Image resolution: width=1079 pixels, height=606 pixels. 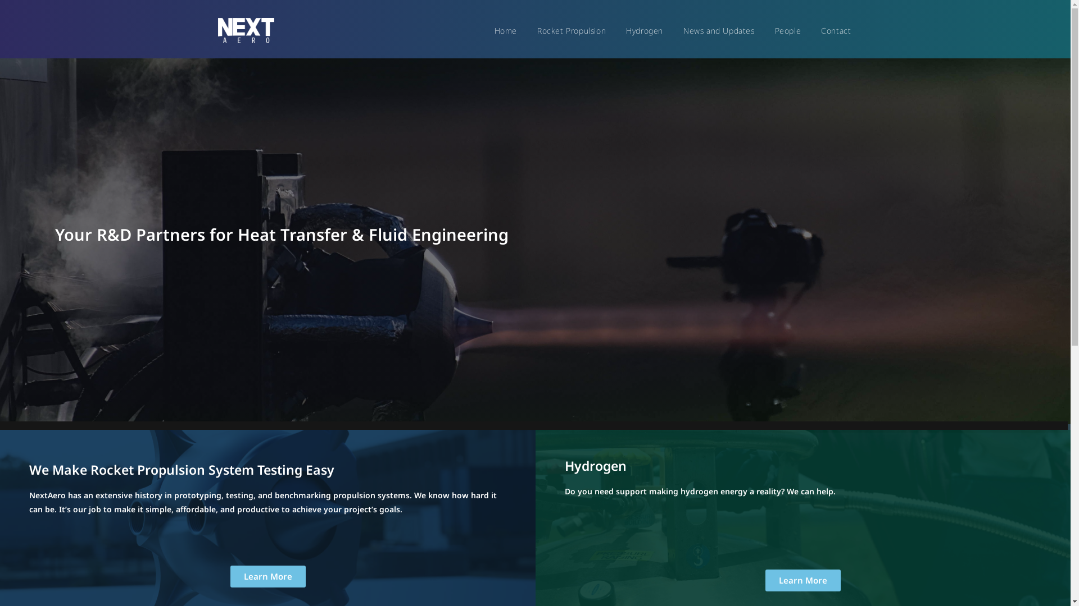 What do you see at coordinates (572, 30) in the screenshot?
I see `Rocket Propulsion` at bounding box center [572, 30].